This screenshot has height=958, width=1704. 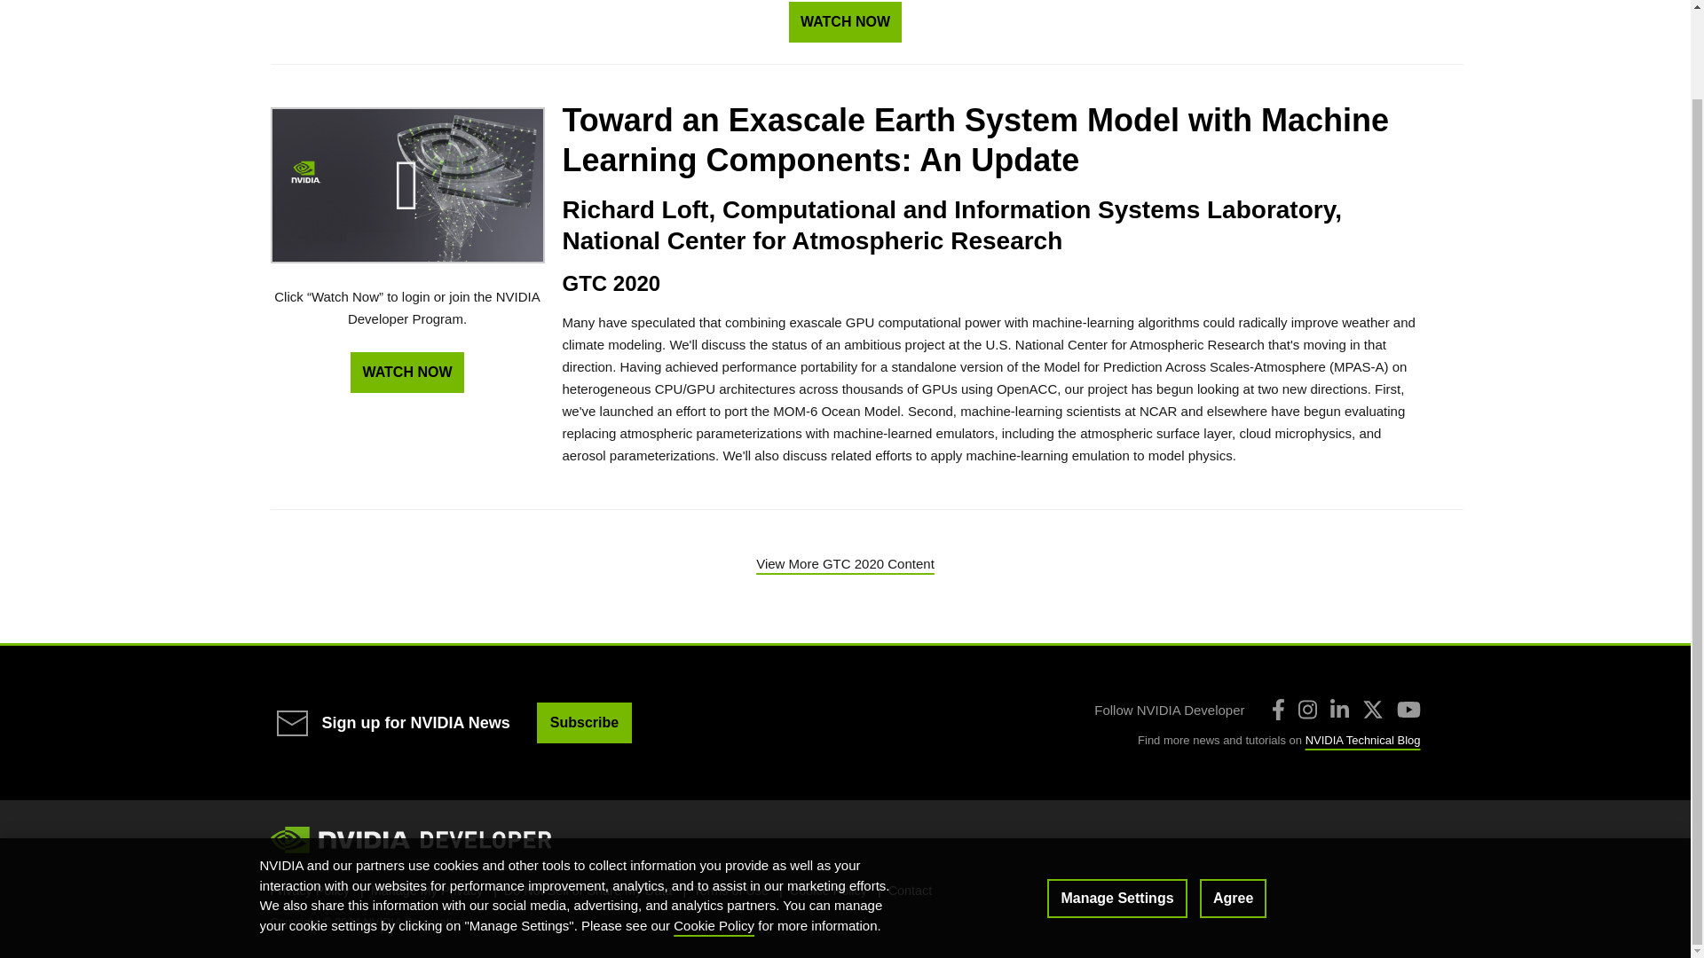 What do you see at coordinates (714, 827) in the screenshot?
I see `Cookie Policy` at bounding box center [714, 827].